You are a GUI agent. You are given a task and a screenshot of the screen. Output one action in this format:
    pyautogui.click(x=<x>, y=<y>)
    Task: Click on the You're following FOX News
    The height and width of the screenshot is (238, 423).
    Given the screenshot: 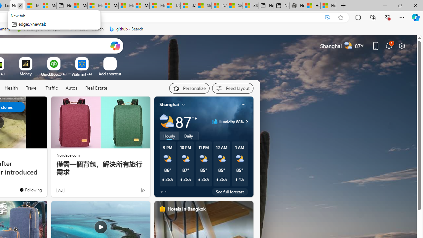 What is the action you would take?
    pyautogui.click(x=30, y=189)
    